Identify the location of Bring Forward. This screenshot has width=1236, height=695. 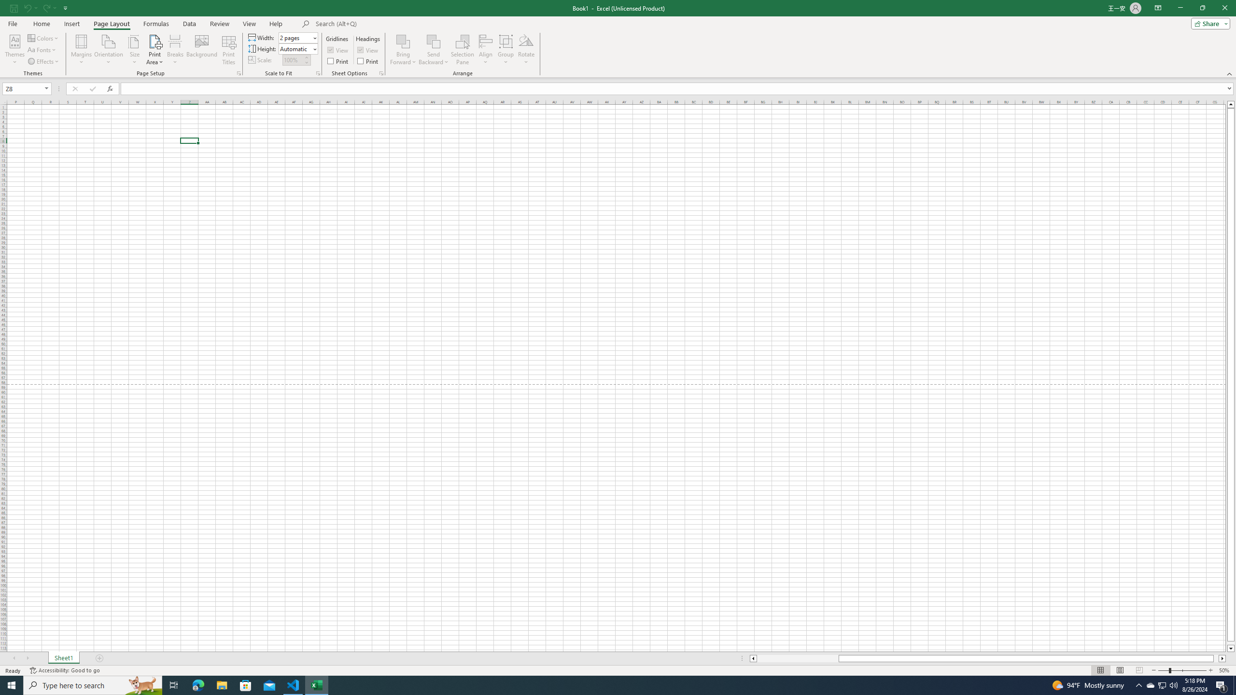
(404, 41).